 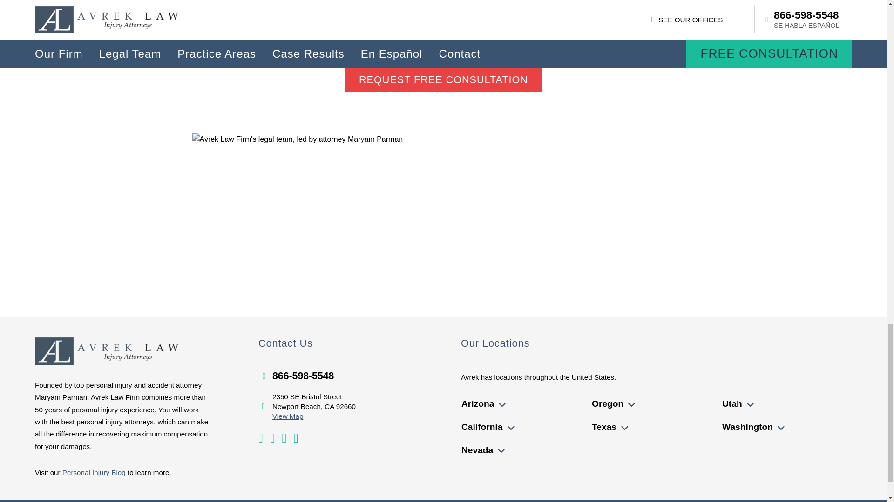 What do you see at coordinates (296, 438) in the screenshot?
I see `Avrek Law Firm Instagram` at bounding box center [296, 438].